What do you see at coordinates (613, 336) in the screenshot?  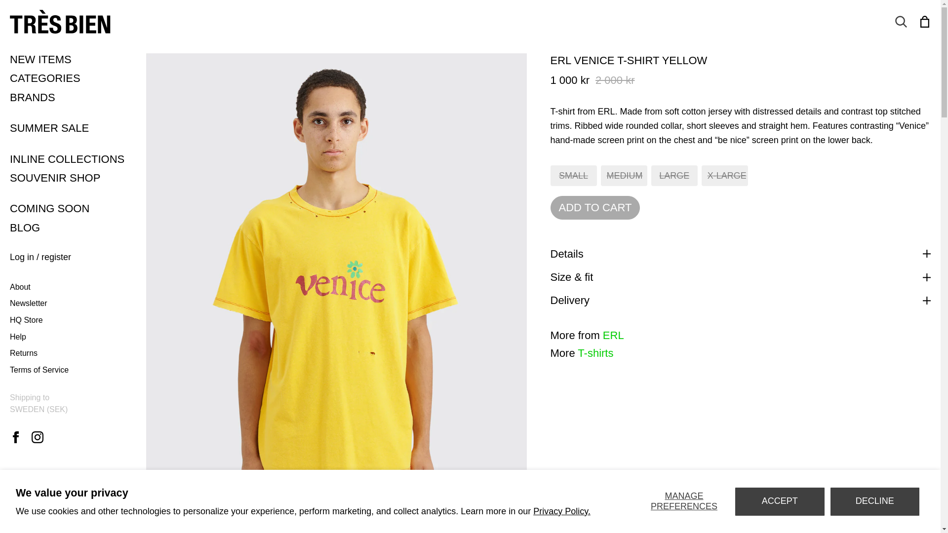 I see `Privacy Policy.` at bounding box center [613, 336].